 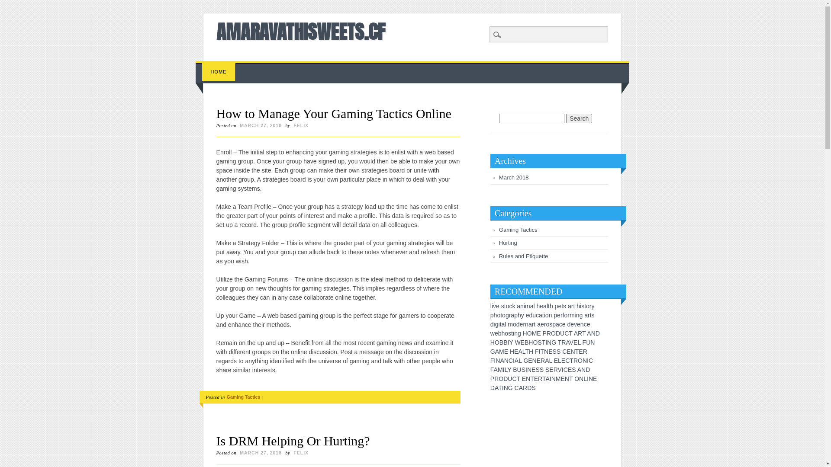 What do you see at coordinates (519, 379) in the screenshot?
I see `T` at bounding box center [519, 379].